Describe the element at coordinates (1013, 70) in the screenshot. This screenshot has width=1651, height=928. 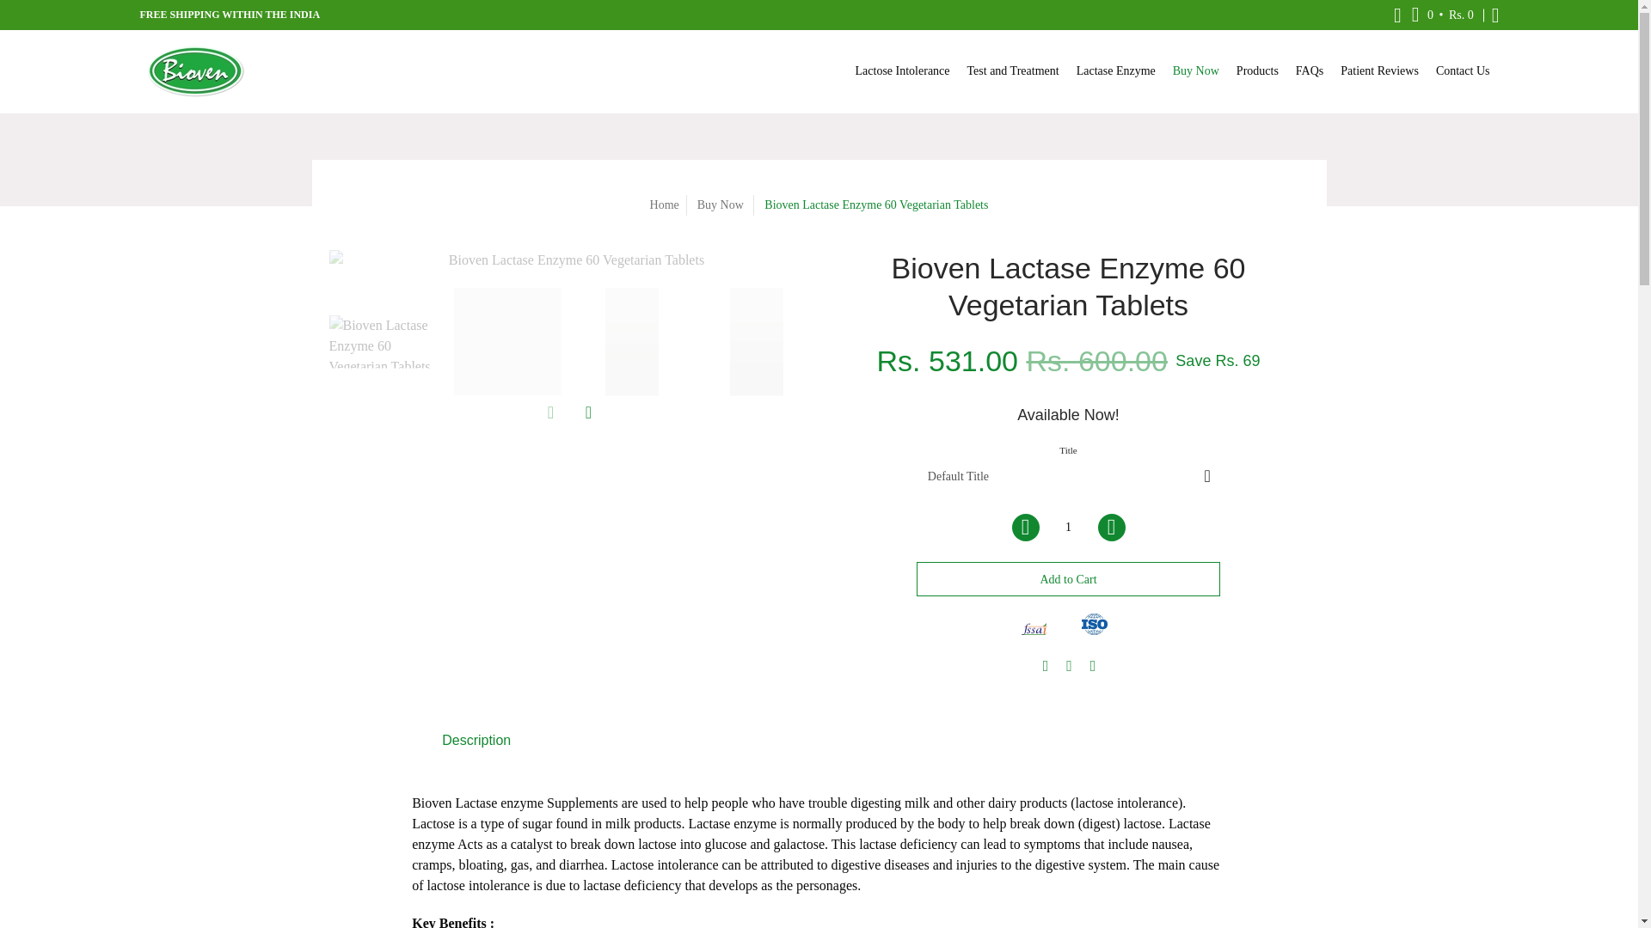
I see `Test and Treatment` at that location.